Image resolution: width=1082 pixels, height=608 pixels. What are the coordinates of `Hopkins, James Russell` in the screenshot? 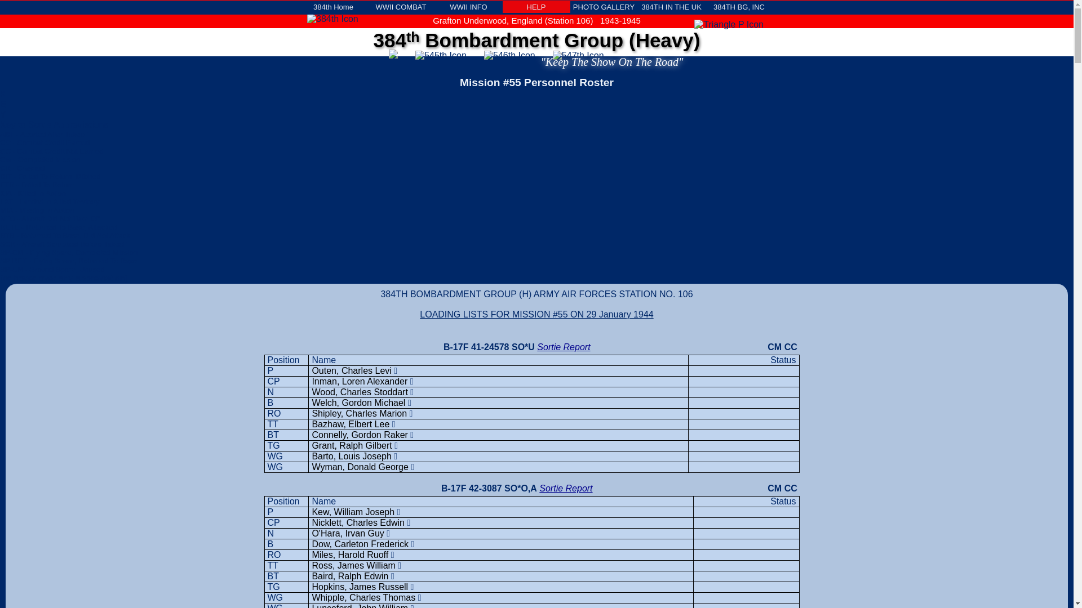 It's located at (360, 587).